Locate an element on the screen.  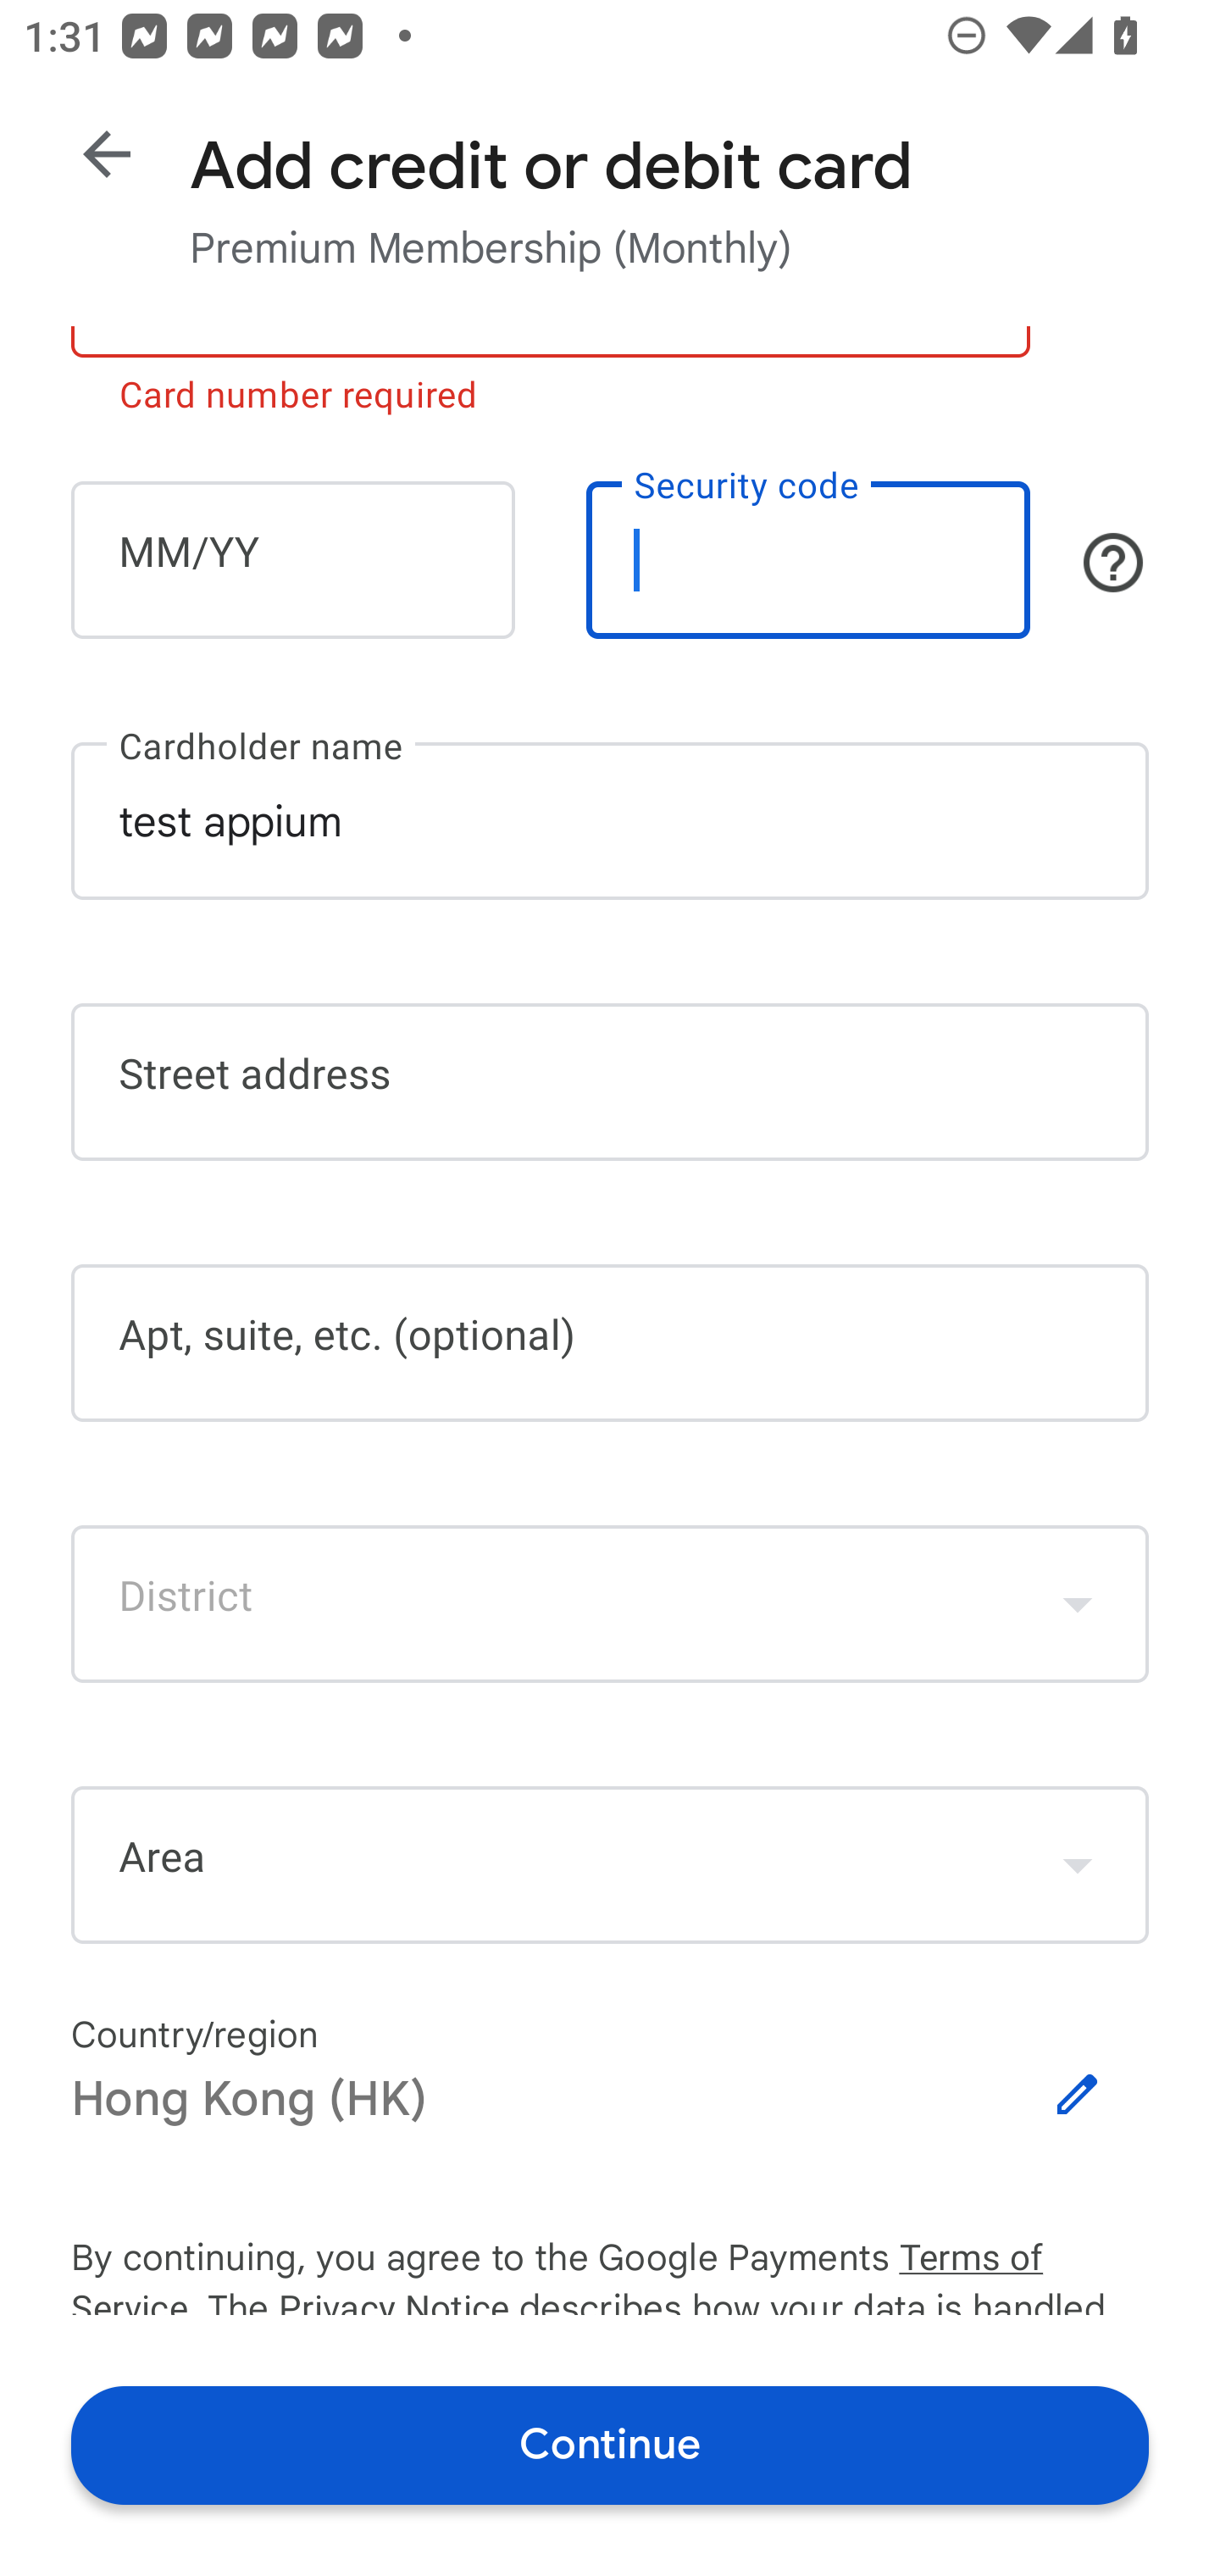
Show dropdown menu is located at coordinates (1078, 1603).